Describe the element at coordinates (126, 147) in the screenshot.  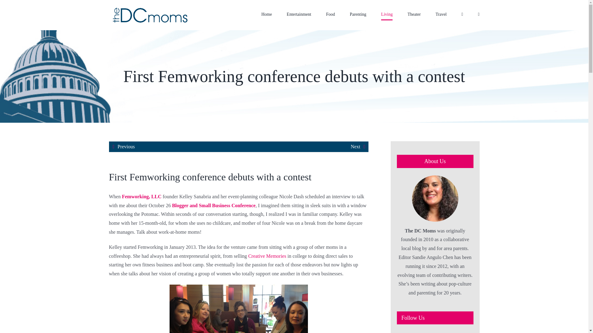
I see `Previous` at that location.